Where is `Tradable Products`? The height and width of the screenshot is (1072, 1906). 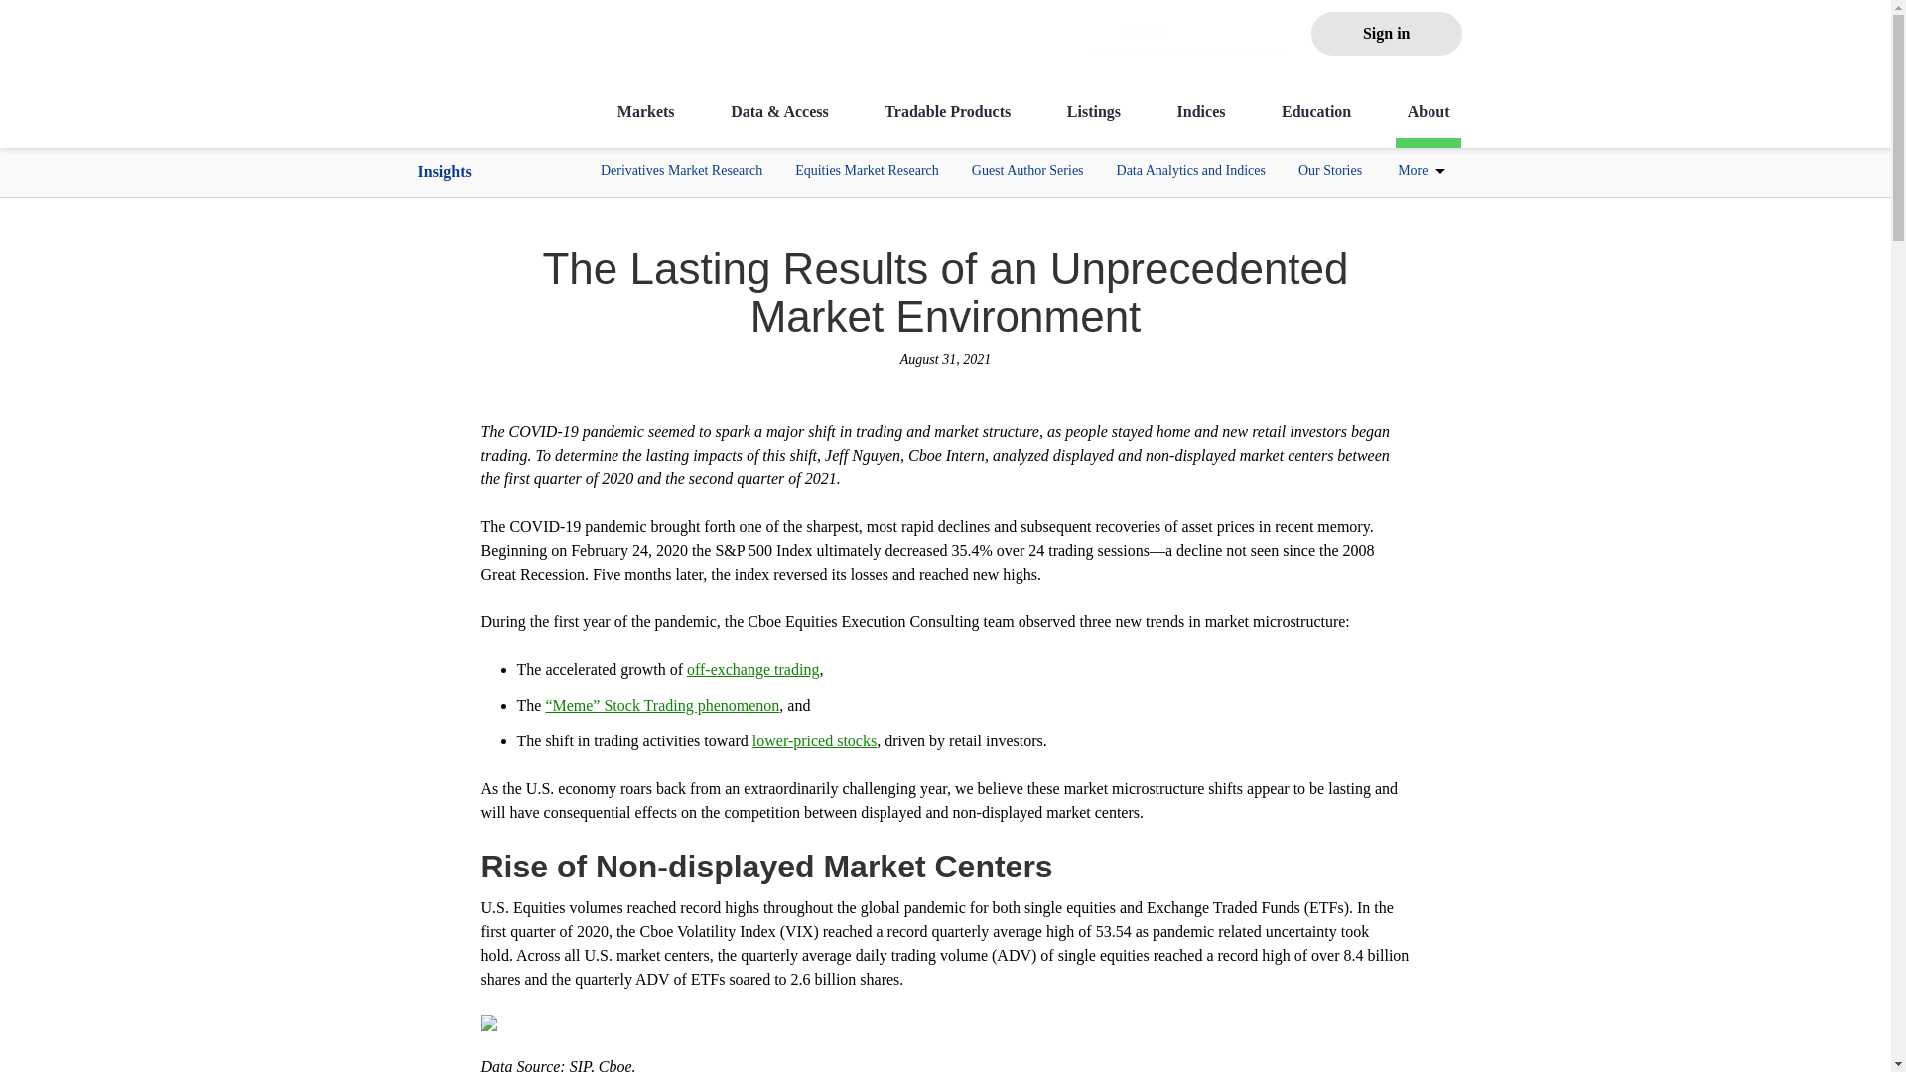
Tradable Products is located at coordinates (947, 124).